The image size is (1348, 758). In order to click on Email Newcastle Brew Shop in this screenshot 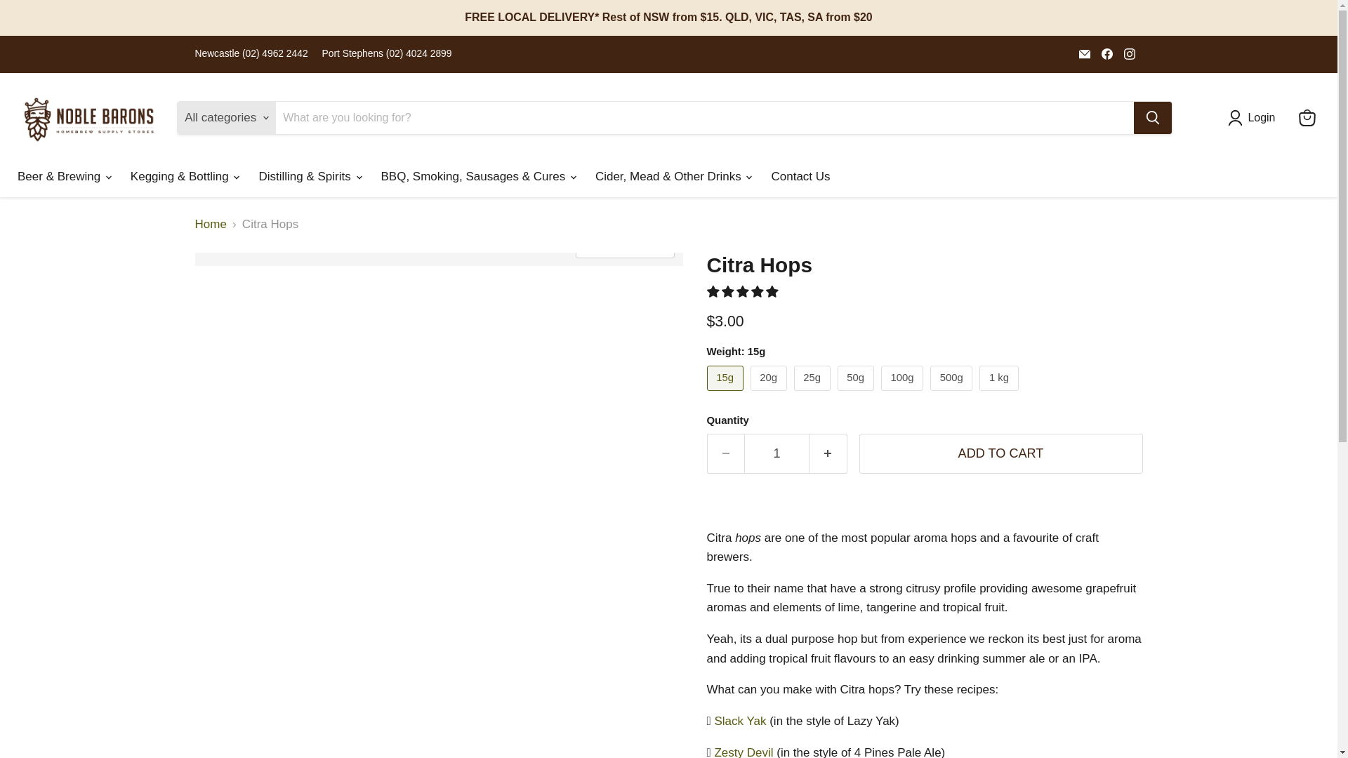, I will do `click(1084, 53)`.